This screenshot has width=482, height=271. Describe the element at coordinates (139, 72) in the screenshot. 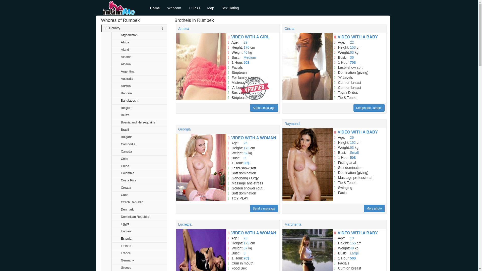

I see `Argentina` at that location.